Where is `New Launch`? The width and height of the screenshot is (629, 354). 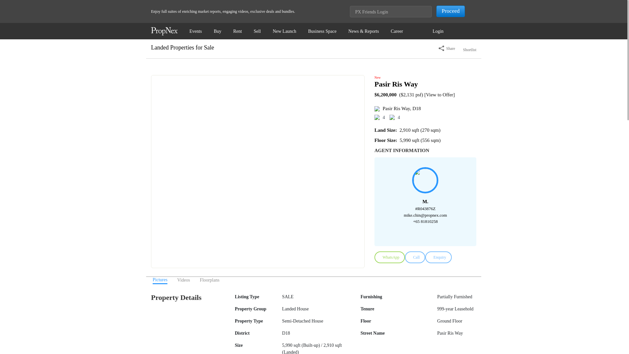
New Launch is located at coordinates (284, 31).